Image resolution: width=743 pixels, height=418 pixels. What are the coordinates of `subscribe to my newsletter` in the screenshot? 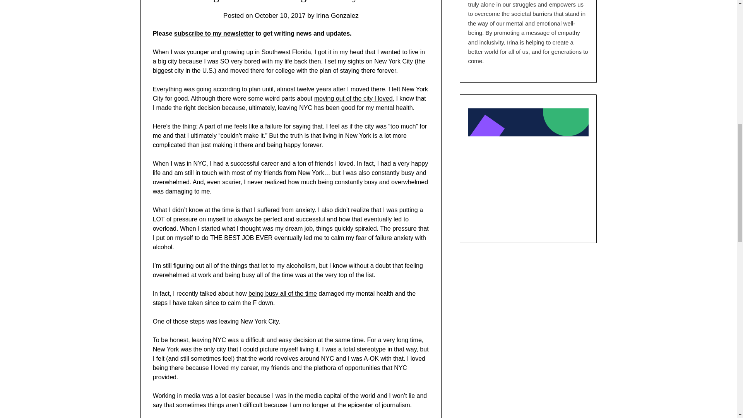 It's located at (214, 33).